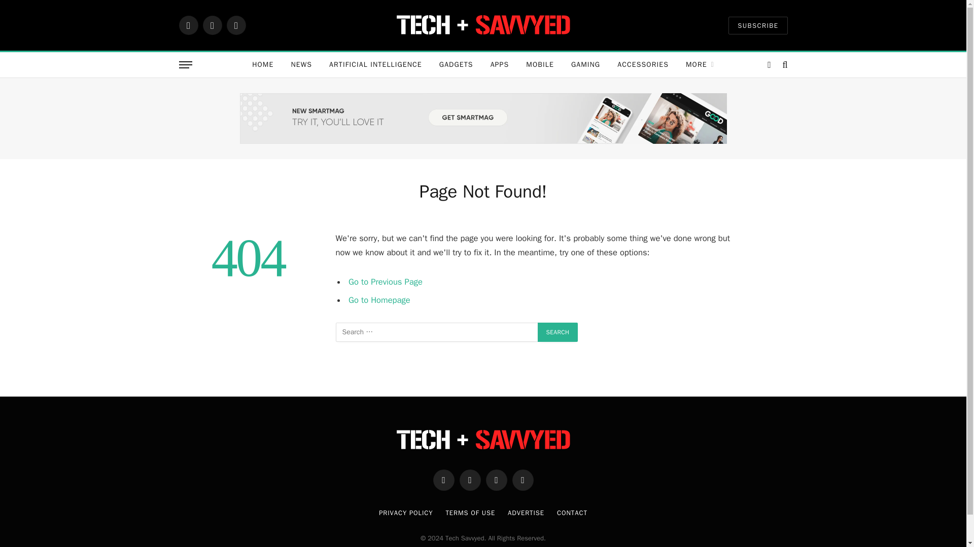  I want to click on Search, so click(558, 332).